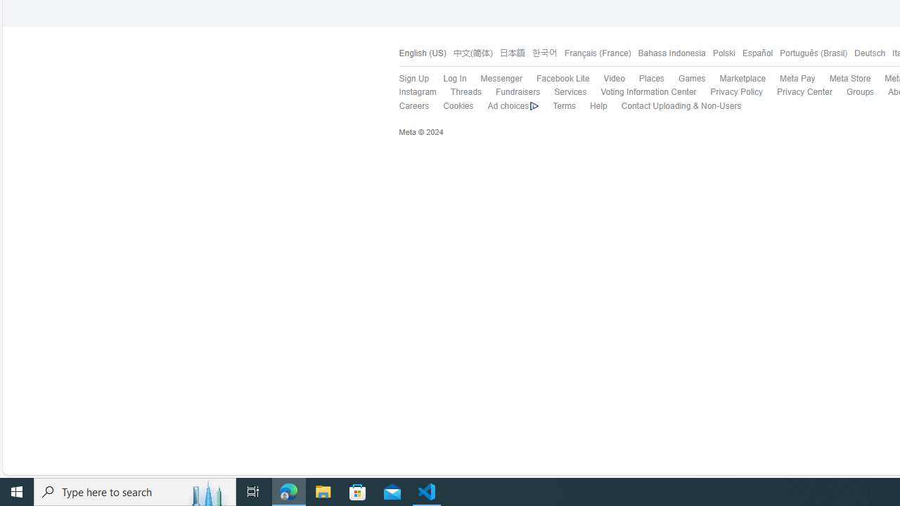 This screenshot has height=506, width=900. What do you see at coordinates (861, 91) in the screenshot?
I see `Groups` at bounding box center [861, 91].